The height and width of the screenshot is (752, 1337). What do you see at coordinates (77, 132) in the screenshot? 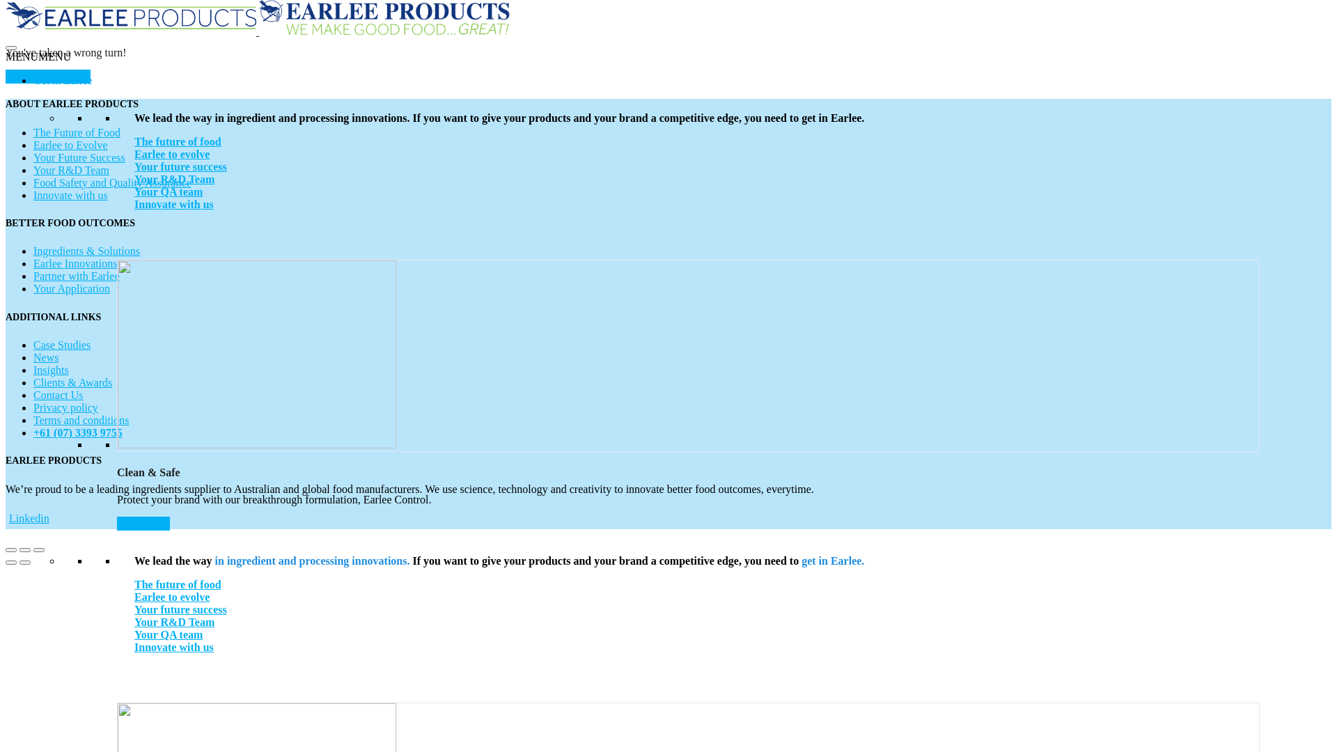
I see `The Future of Food` at bounding box center [77, 132].